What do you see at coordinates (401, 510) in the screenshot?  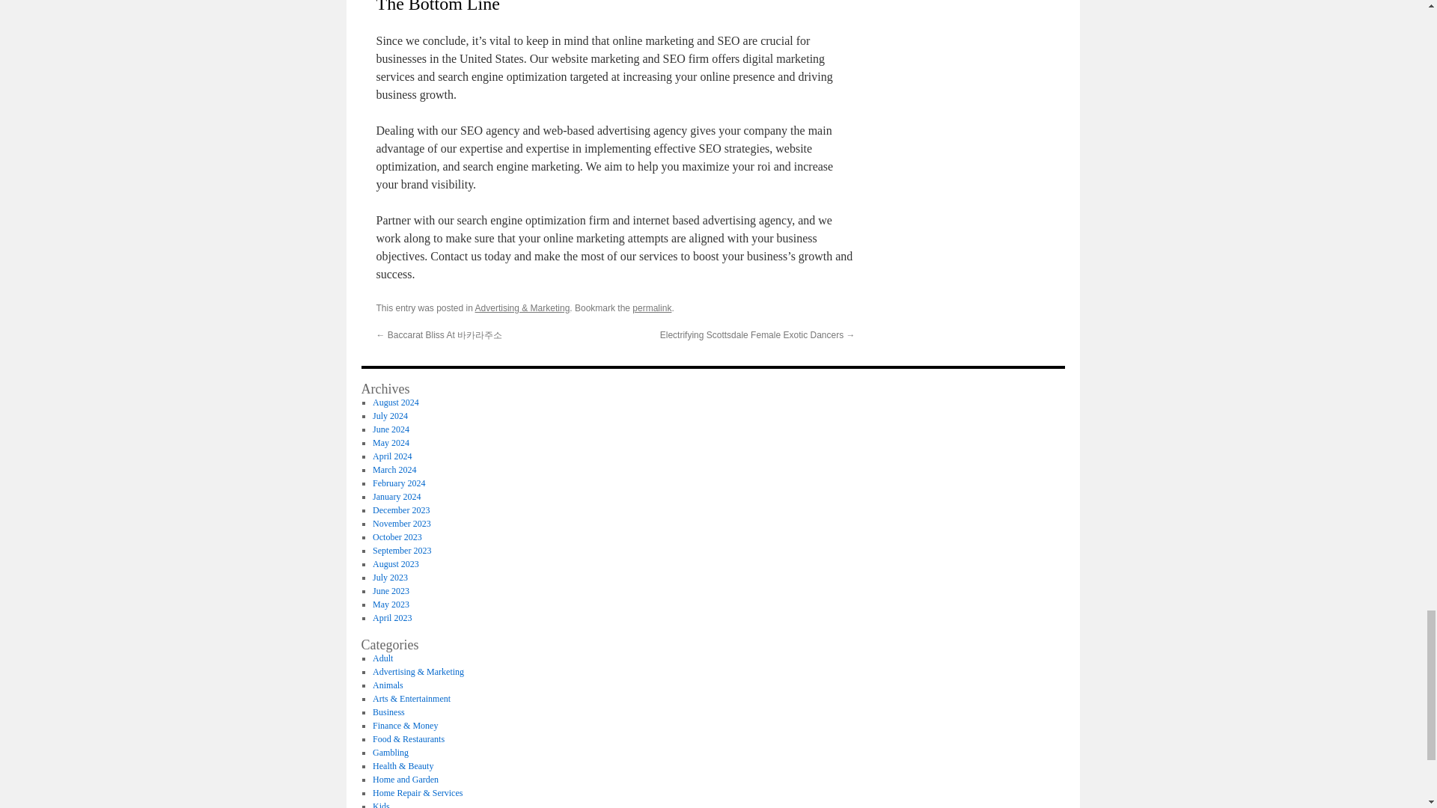 I see `December 2023` at bounding box center [401, 510].